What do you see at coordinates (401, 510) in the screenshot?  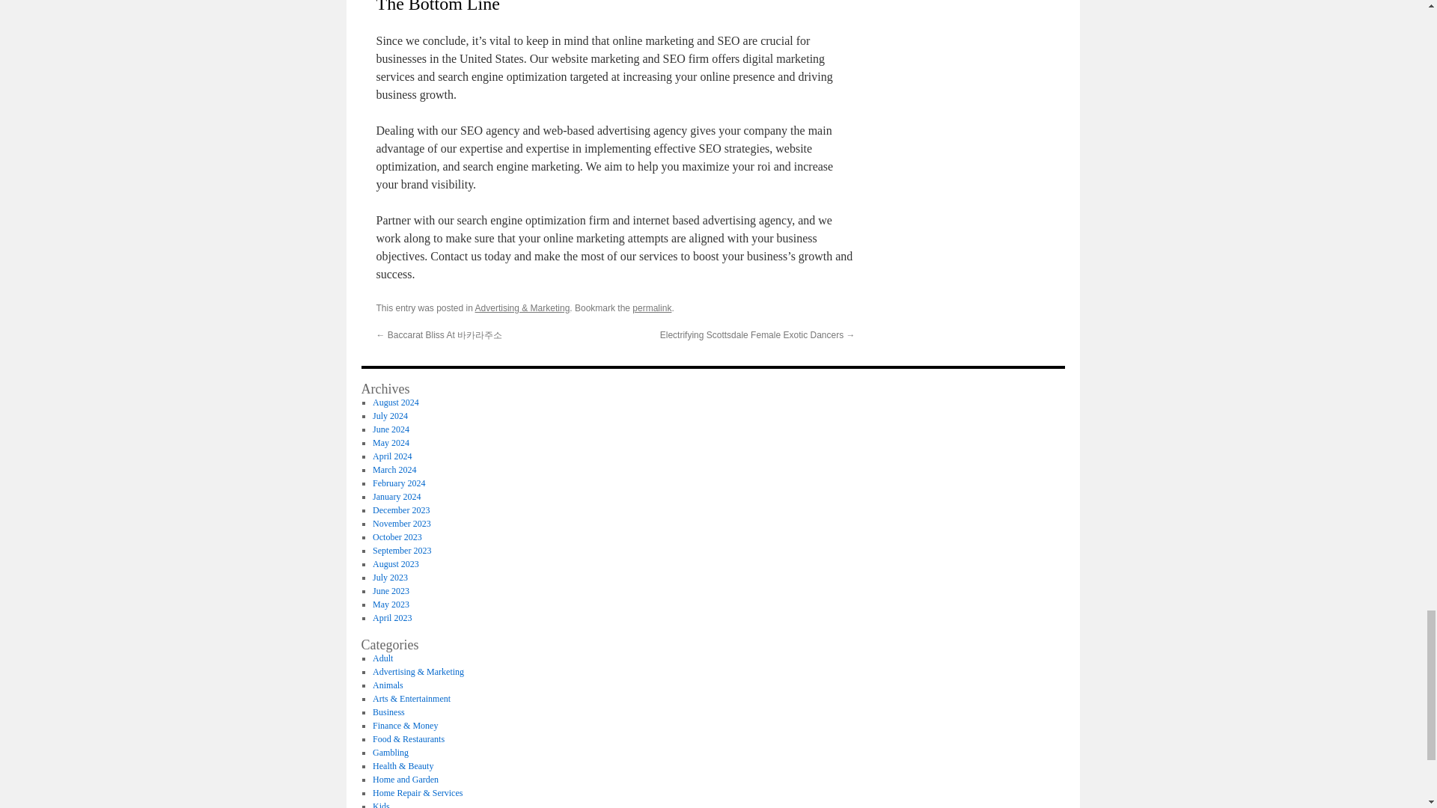 I see `December 2023` at bounding box center [401, 510].